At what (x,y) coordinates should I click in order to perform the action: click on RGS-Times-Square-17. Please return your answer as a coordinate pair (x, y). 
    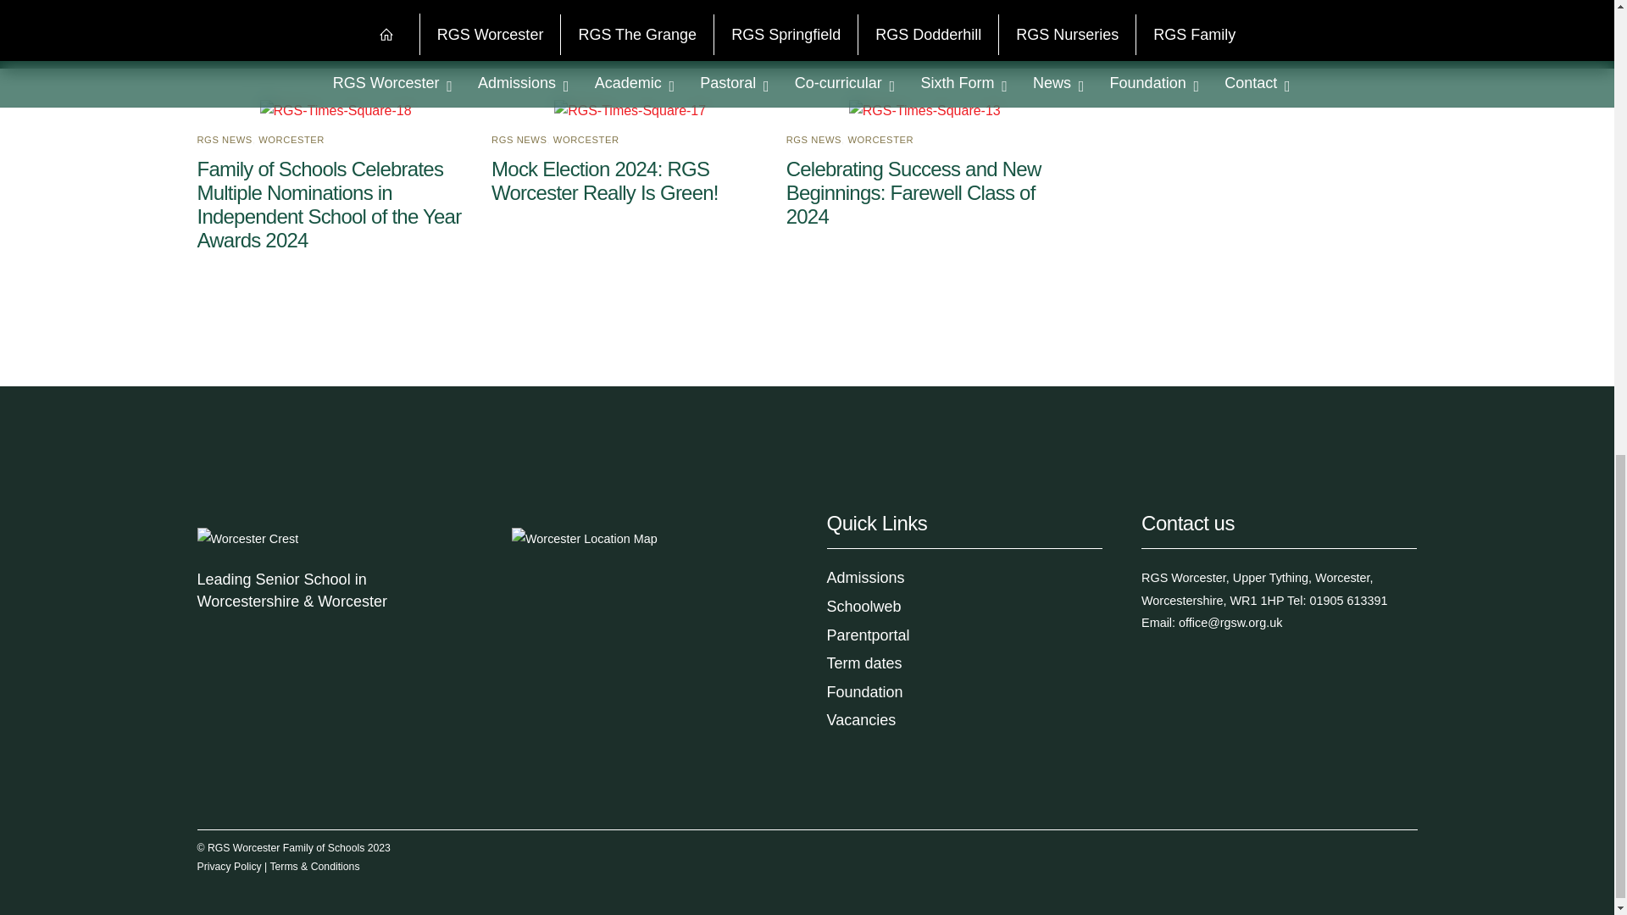
    Looking at the image, I should click on (630, 110).